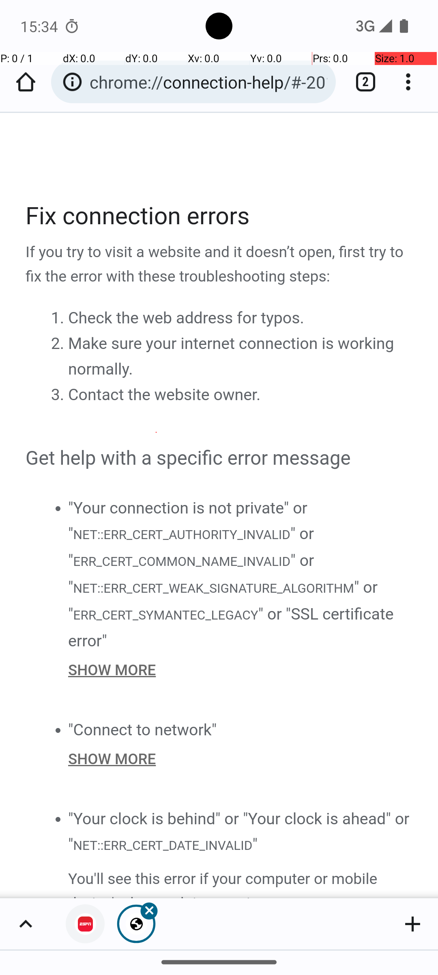 The height and width of the screenshot is (975, 438). Describe the element at coordinates (85, 924) in the screenshot. I see `Privacy error, tab` at that location.